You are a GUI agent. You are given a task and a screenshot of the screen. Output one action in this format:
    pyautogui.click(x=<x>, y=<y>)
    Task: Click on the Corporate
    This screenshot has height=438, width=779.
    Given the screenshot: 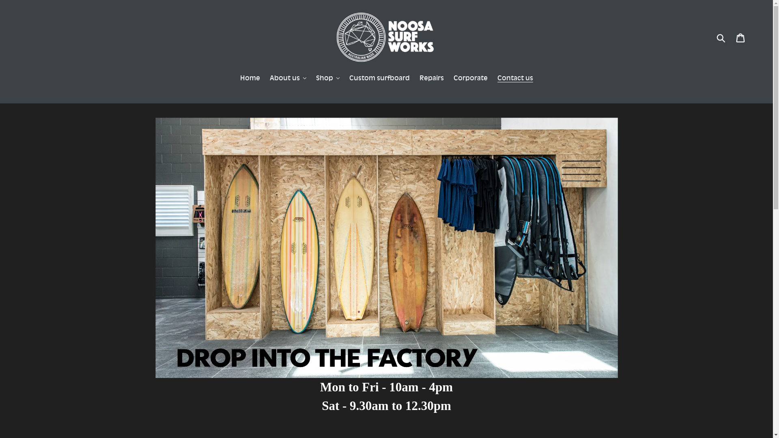 What is the action you would take?
    pyautogui.click(x=471, y=79)
    